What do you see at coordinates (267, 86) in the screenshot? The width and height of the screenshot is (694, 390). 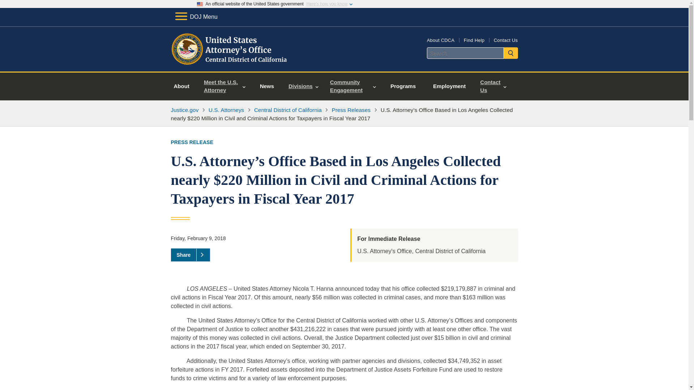 I see `News` at bounding box center [267, 86].